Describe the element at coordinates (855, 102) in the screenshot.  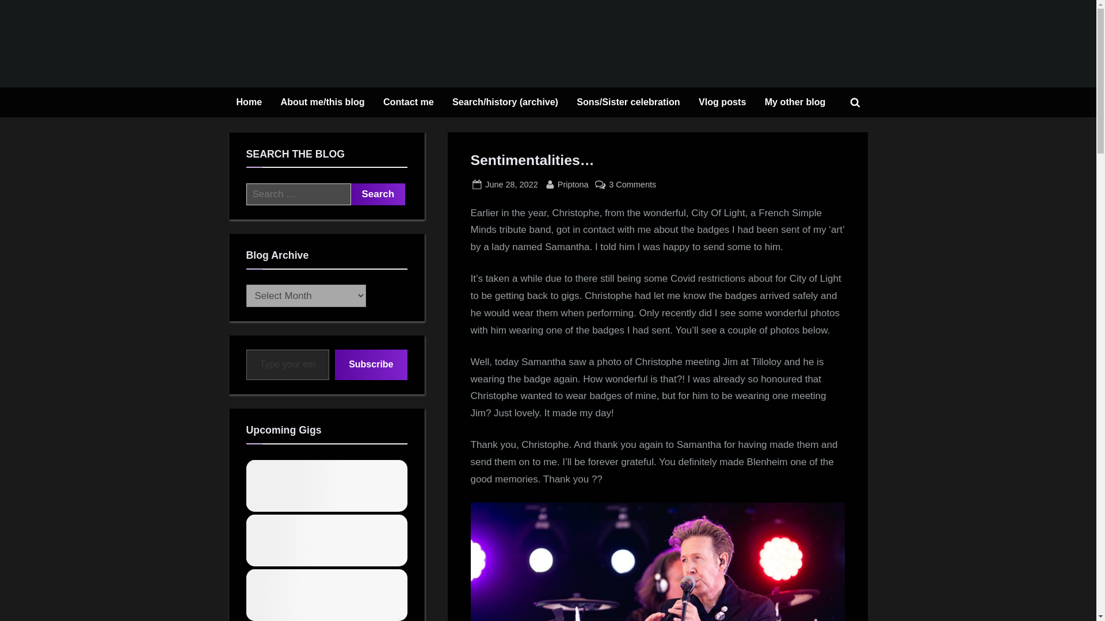
I see `Toggle search form` at that location.